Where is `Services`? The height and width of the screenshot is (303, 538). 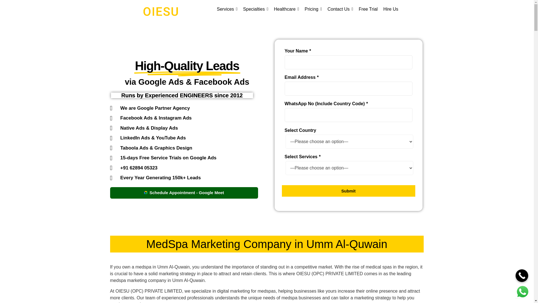 Services is located at coordinates (227, 9).